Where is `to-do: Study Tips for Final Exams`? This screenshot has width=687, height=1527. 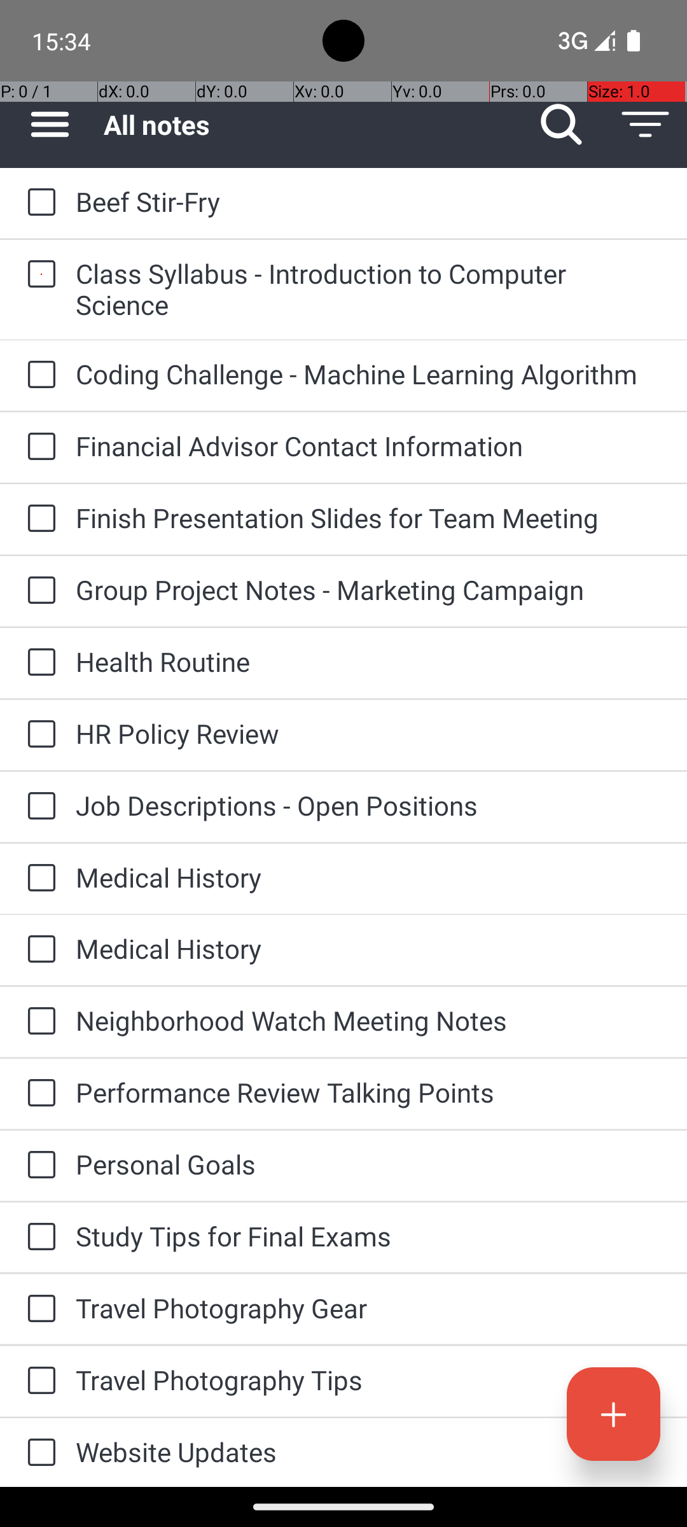
to-do: Study Tips for Final Exams is located at coordinates (38, 1238).